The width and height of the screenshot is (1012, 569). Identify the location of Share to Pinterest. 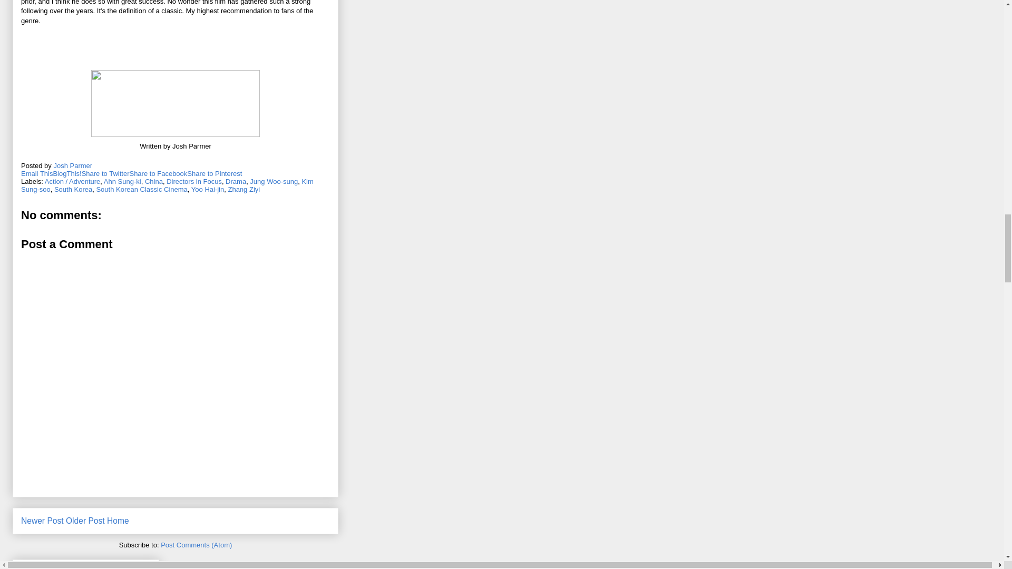
(214, 173).